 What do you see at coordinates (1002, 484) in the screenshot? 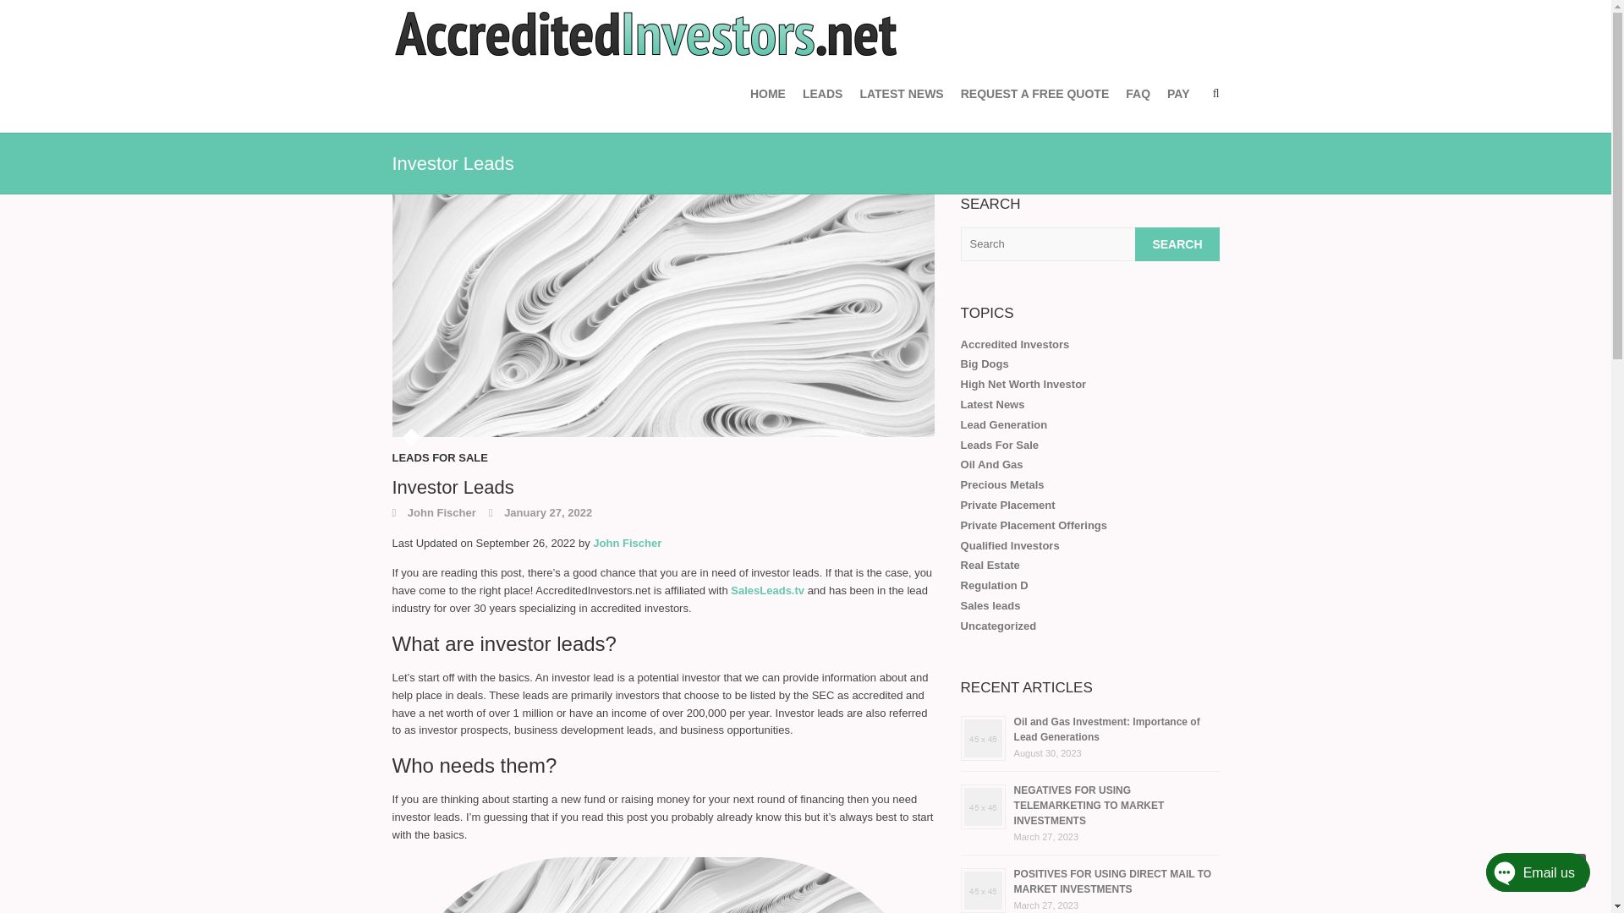
I see `Precious Metals` at bounding box center [1002, 484].